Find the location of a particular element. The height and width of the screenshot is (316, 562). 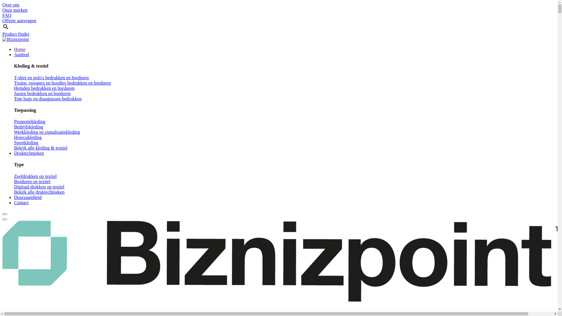

Werkkleding en signalisatiekleding is located at coordinates (47, 132).